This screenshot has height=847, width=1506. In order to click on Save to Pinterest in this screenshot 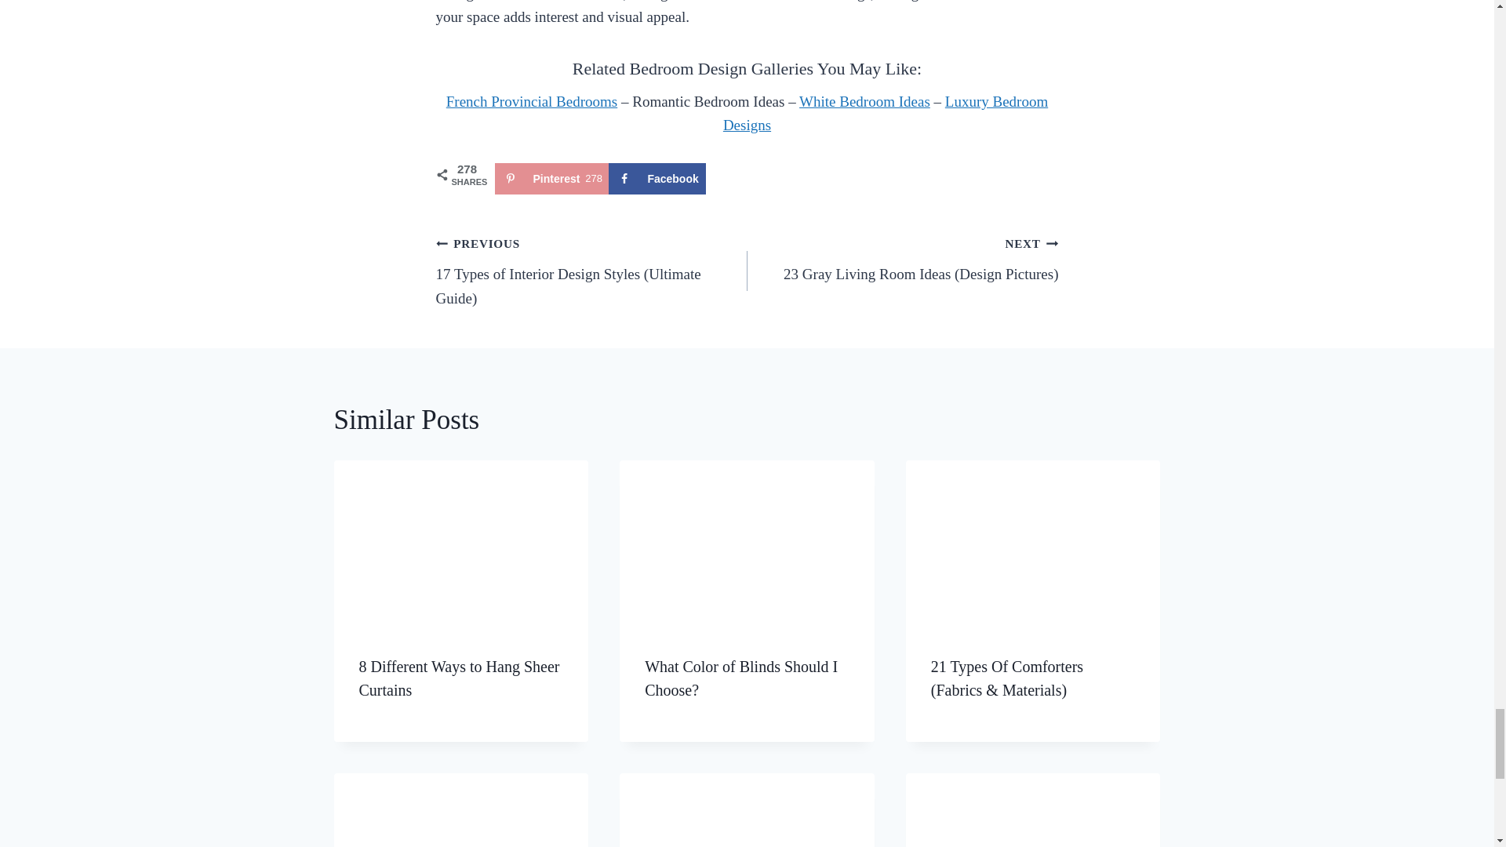, I will do `click(551, 179)`.